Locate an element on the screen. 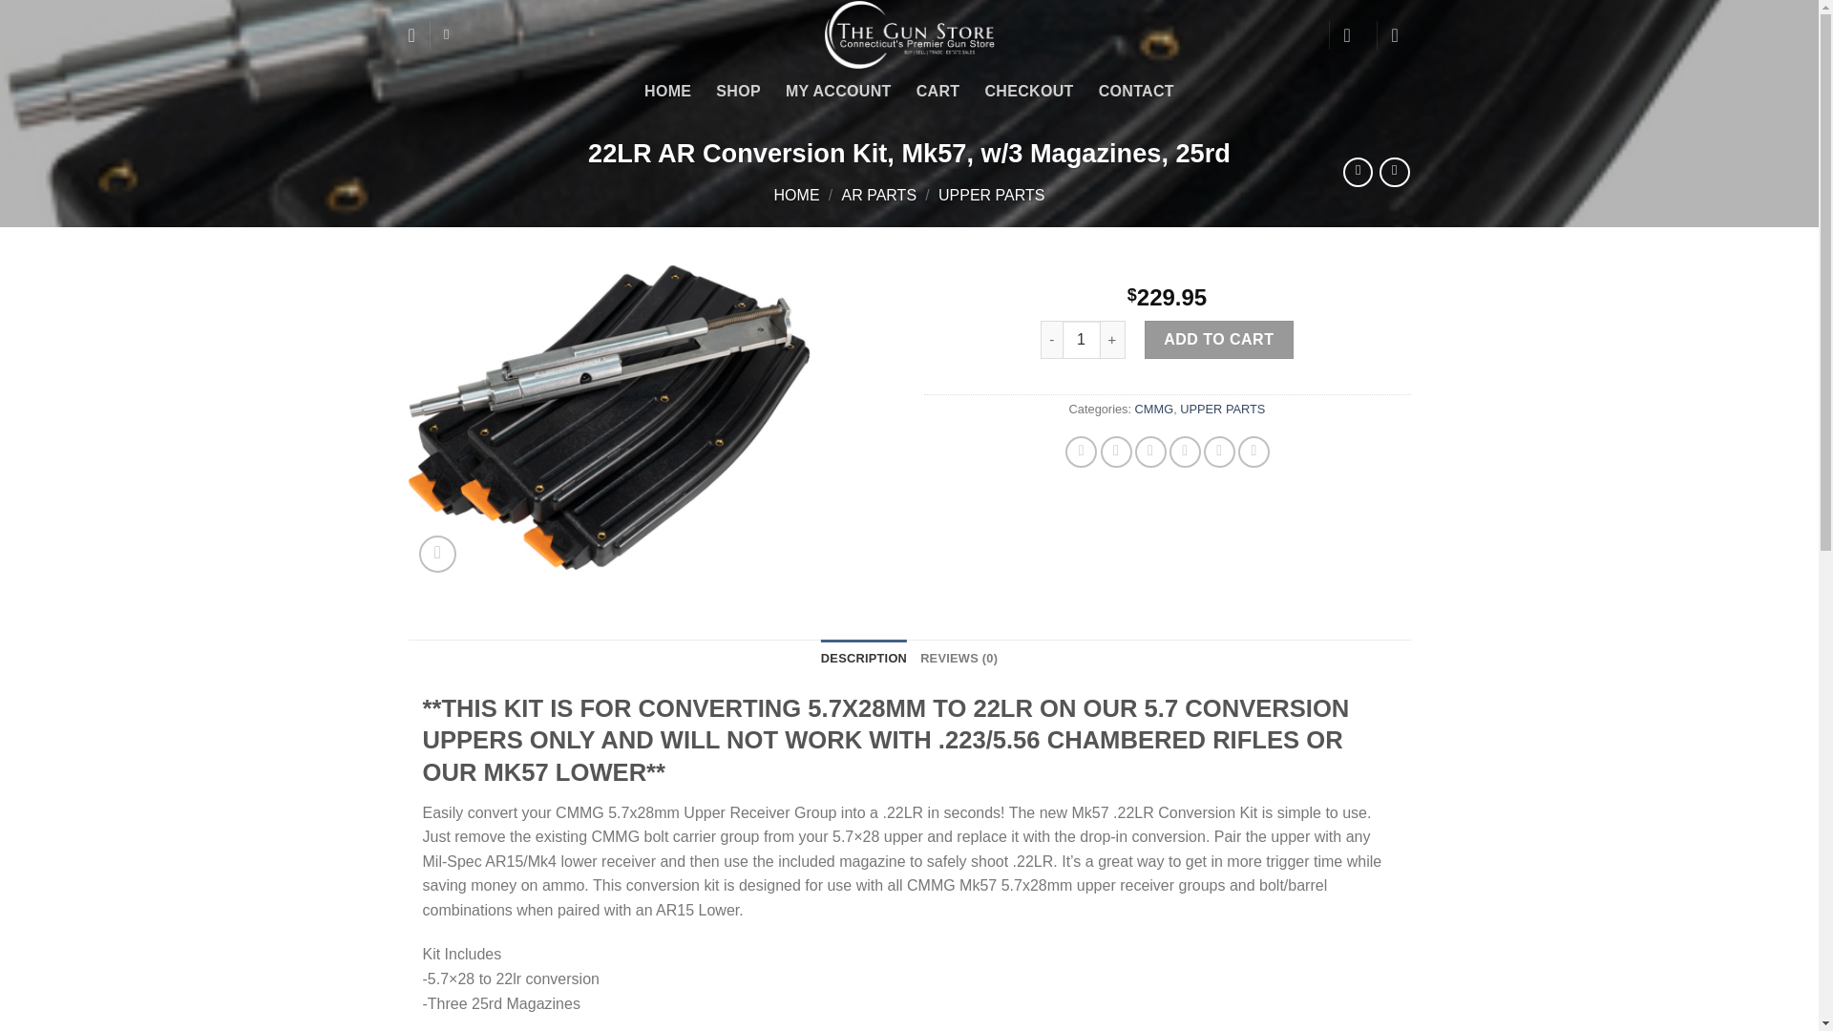  UPPER PARTS is located at coordinates (1222, 409).